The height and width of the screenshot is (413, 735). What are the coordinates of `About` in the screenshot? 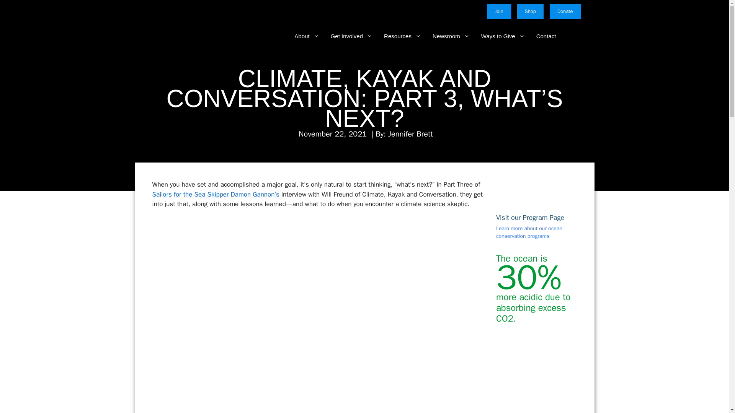 It's located at (301, 36).